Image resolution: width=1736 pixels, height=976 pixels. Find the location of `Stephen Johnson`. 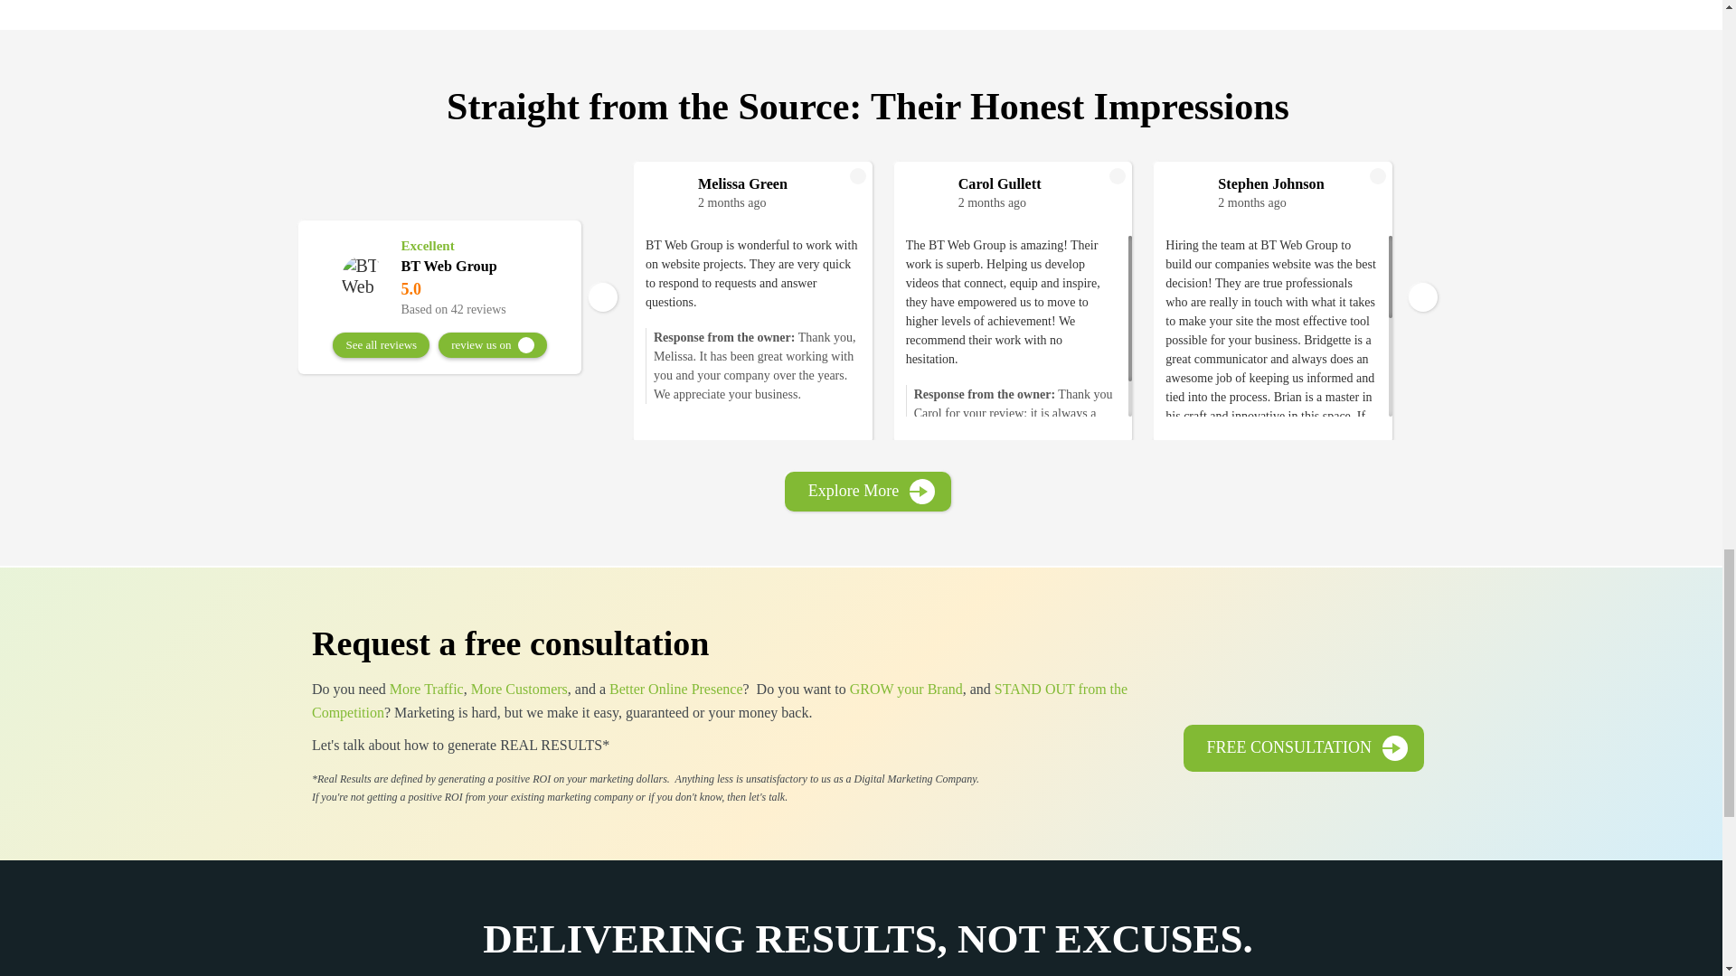

Stephen Johnson is located at coordinates (1298, 183).